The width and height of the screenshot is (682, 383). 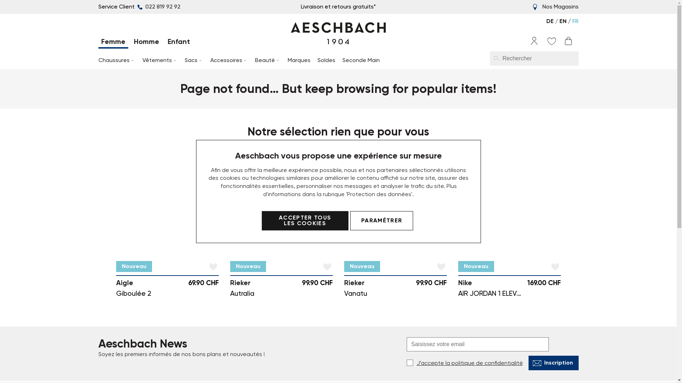 What do you see at coordinates (117, 60) in the screenshot?
I see `Chaussures` at bounding box center [117, 60].